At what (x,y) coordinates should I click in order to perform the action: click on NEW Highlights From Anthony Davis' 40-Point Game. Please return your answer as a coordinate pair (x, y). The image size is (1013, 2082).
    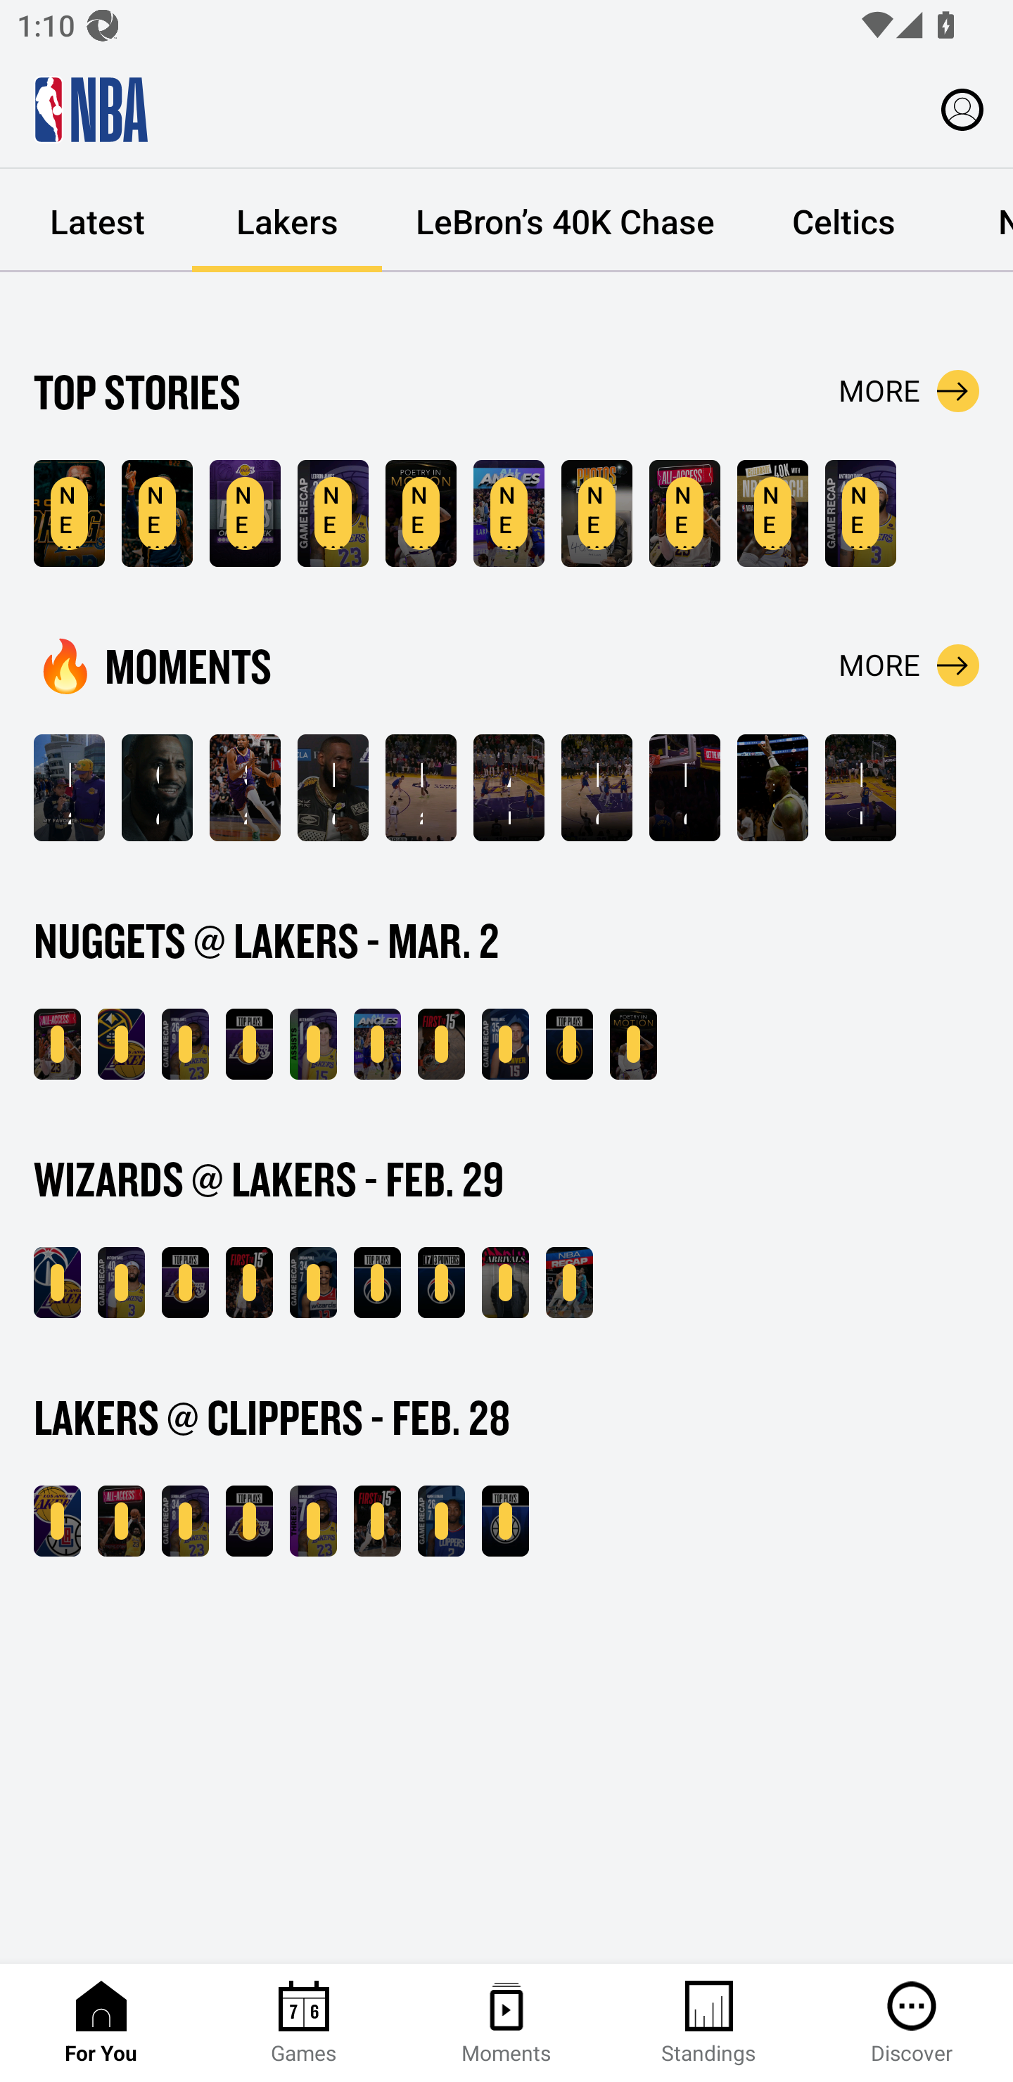
    Looking at the image, I should click on (121, 1282).